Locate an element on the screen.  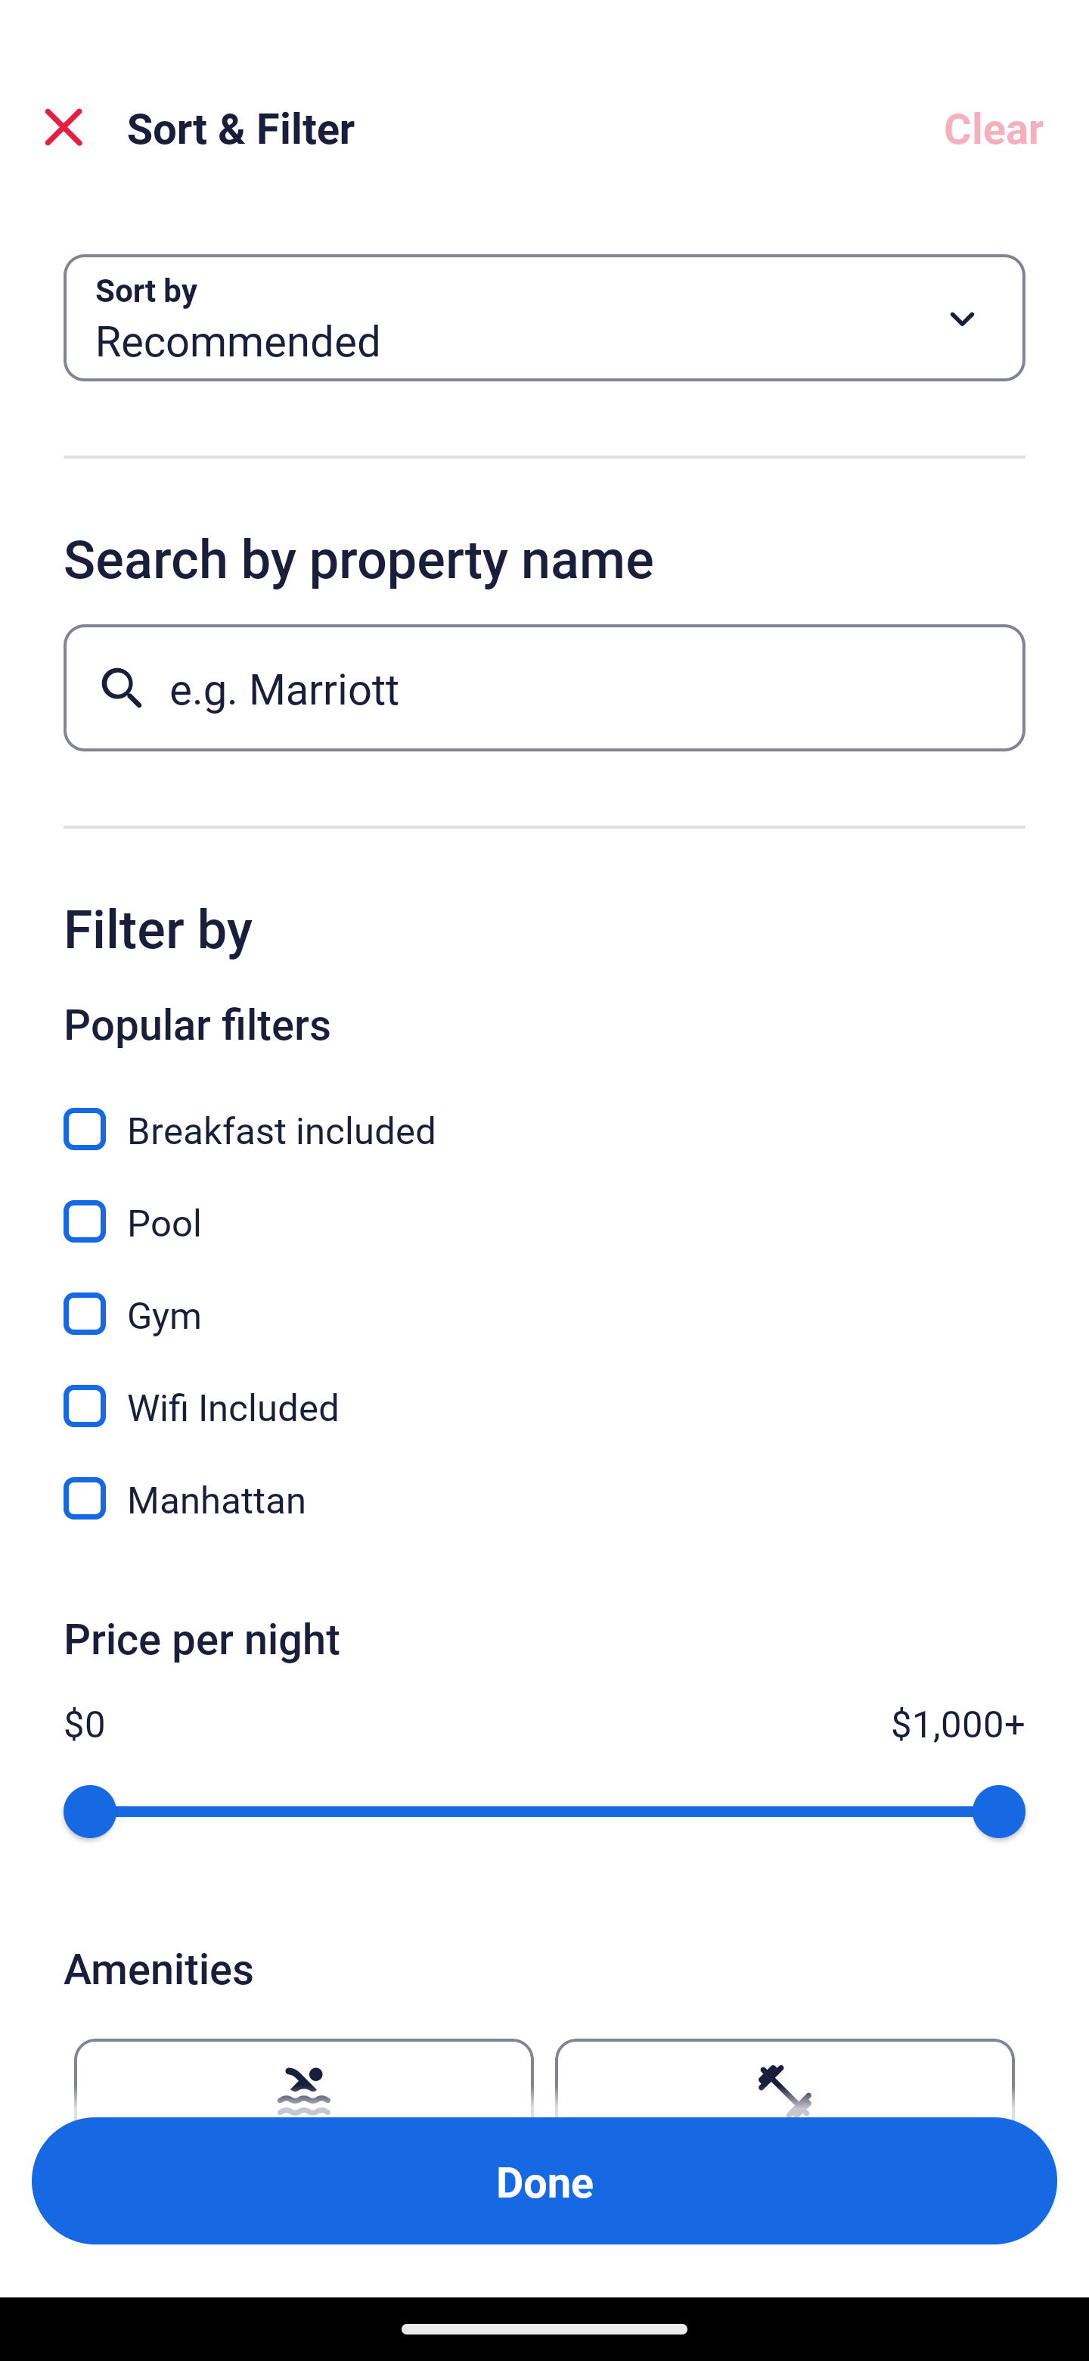
Breakfast included, Breakfast included is located at coordinates (544, 1112).